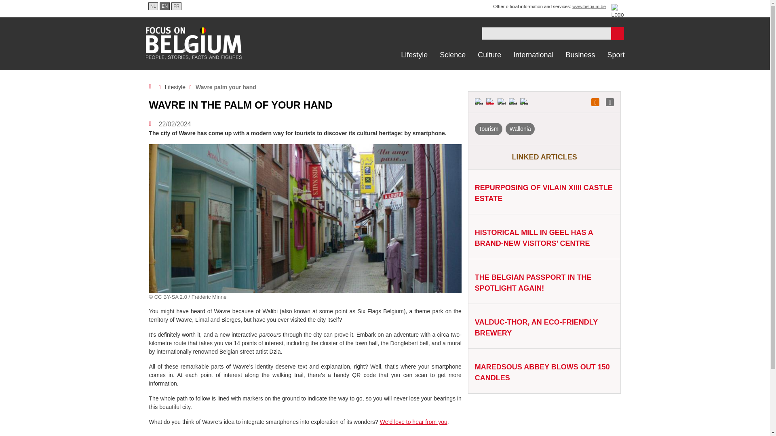 The height and width of the screenshot is (436, 776). Describe the element at coordinates (176, 6) in the screenshot. I see `Wavre dans la paume de la main` at that location.